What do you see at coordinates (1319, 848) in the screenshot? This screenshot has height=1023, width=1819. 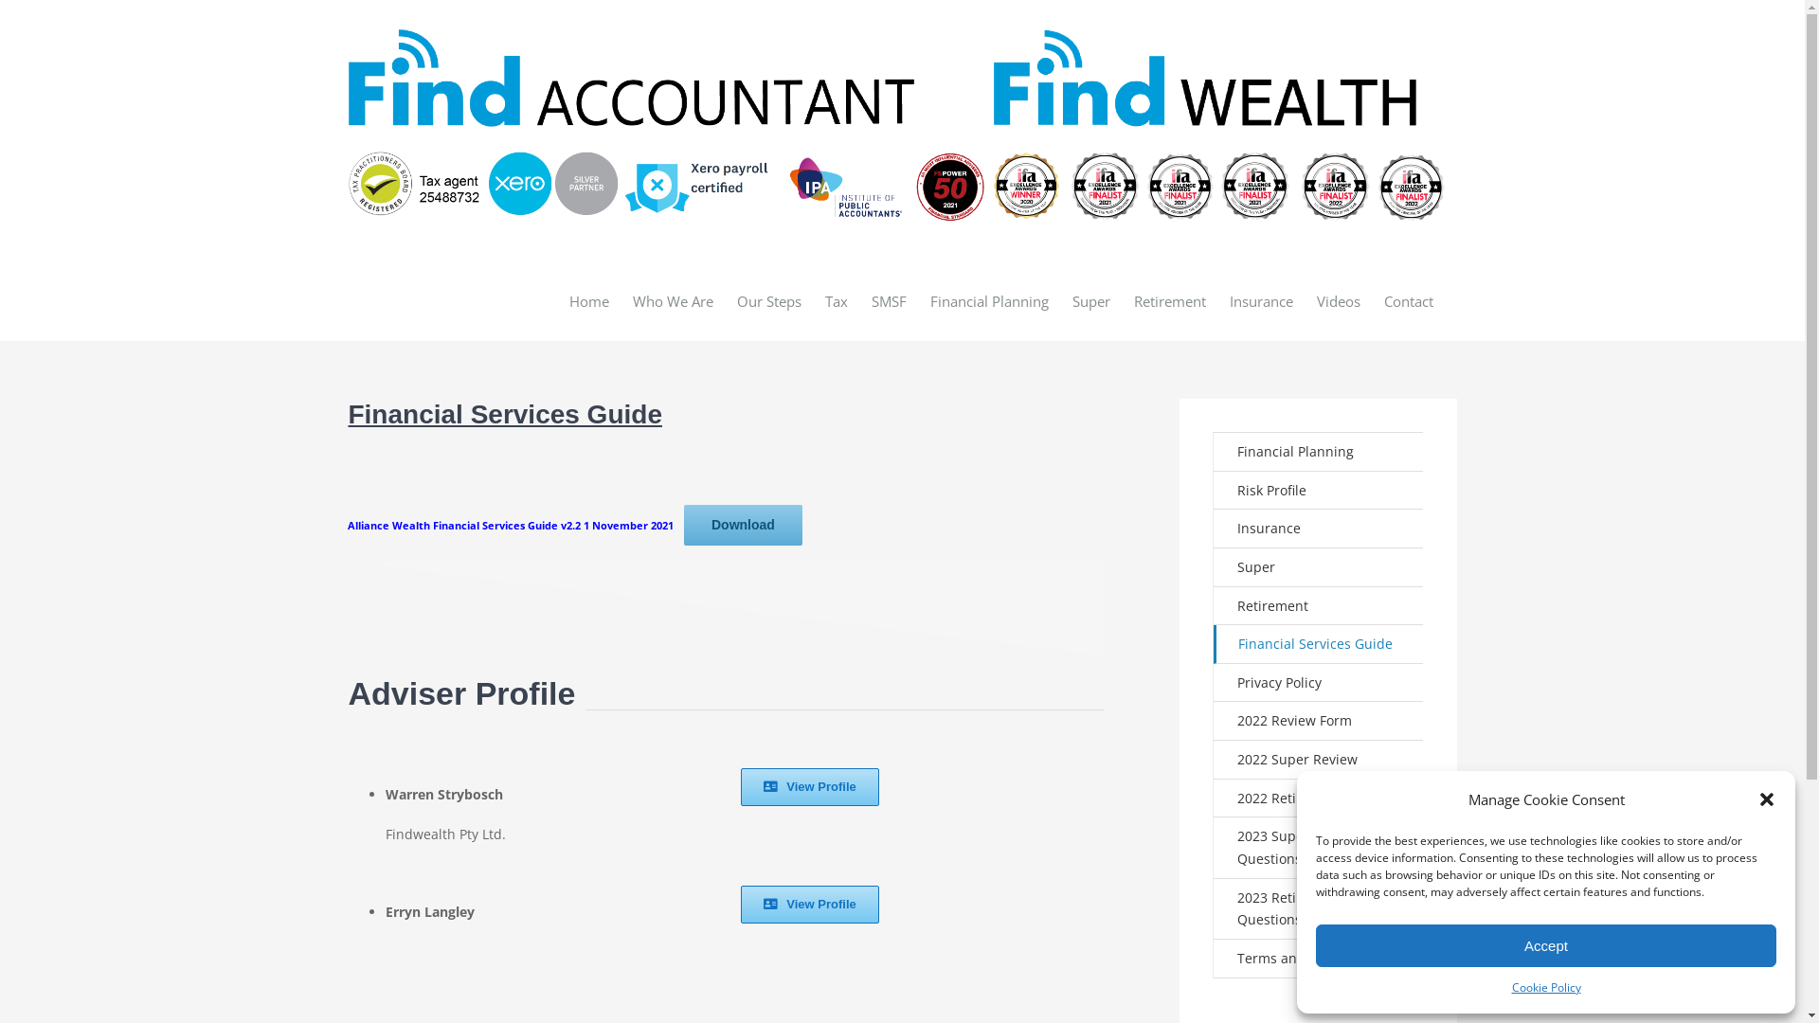 I see `2023 Super Review Questions` at bounding box center [1319, 848].